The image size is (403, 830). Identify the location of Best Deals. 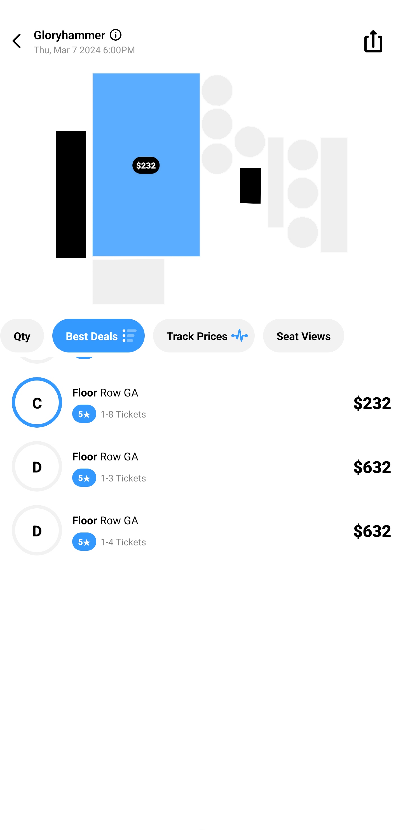
(99, 336).